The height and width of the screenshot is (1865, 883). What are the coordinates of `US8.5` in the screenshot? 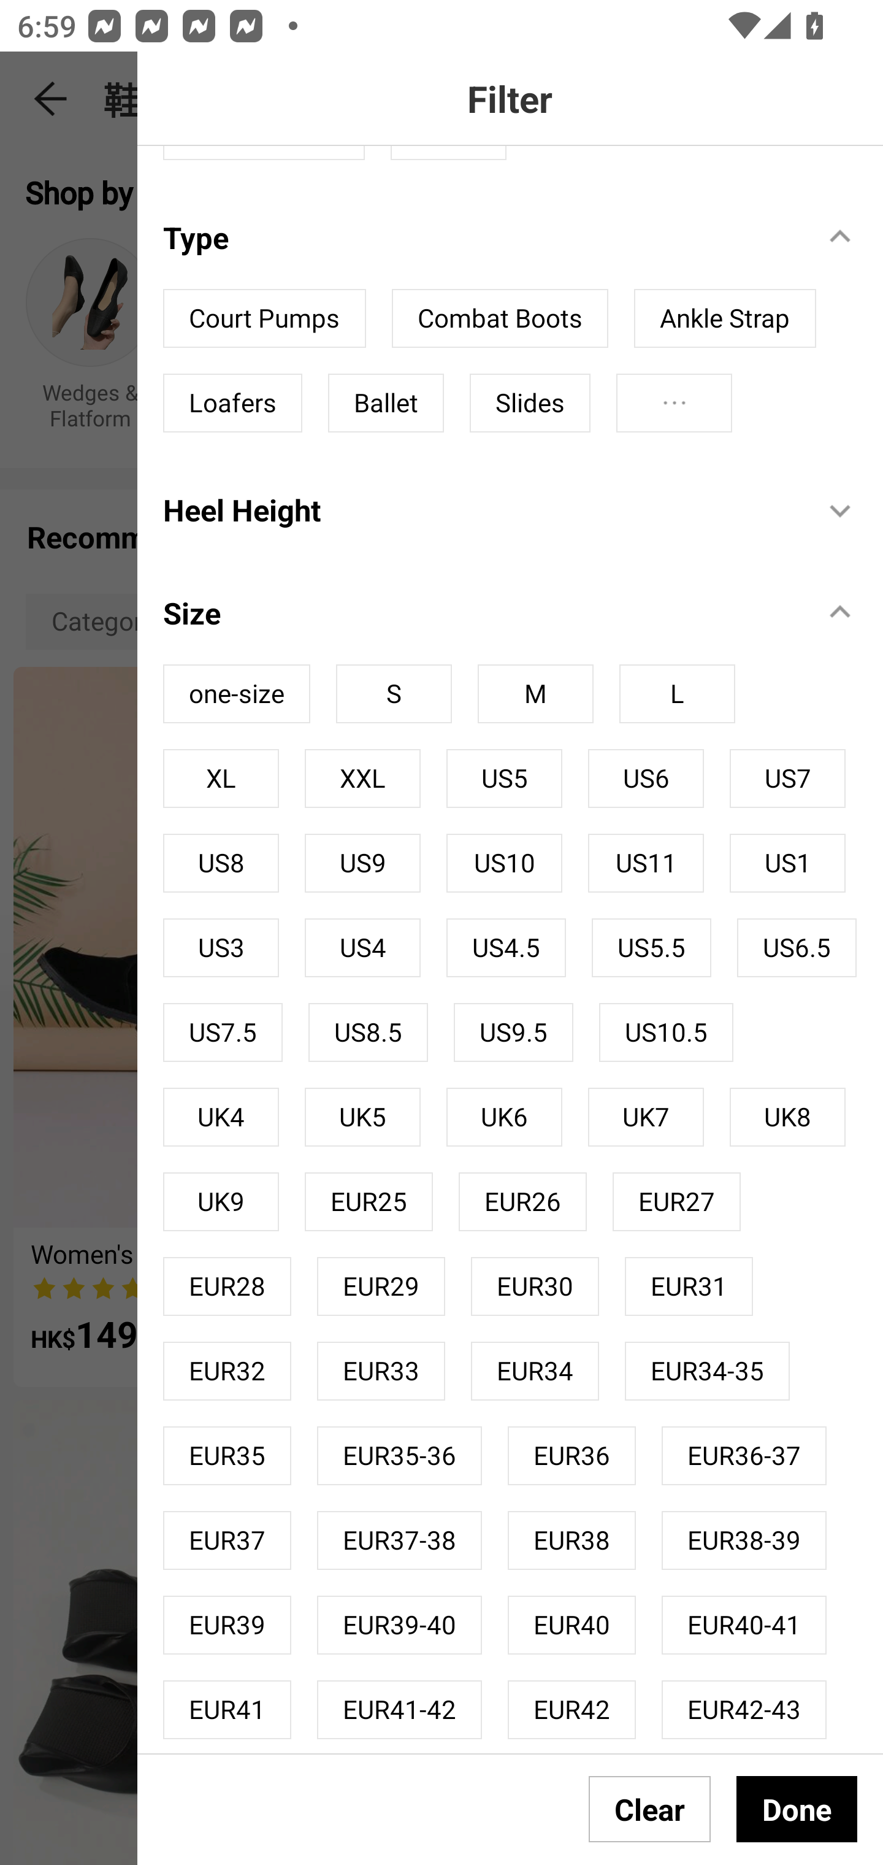 It's located at (368, 1032).